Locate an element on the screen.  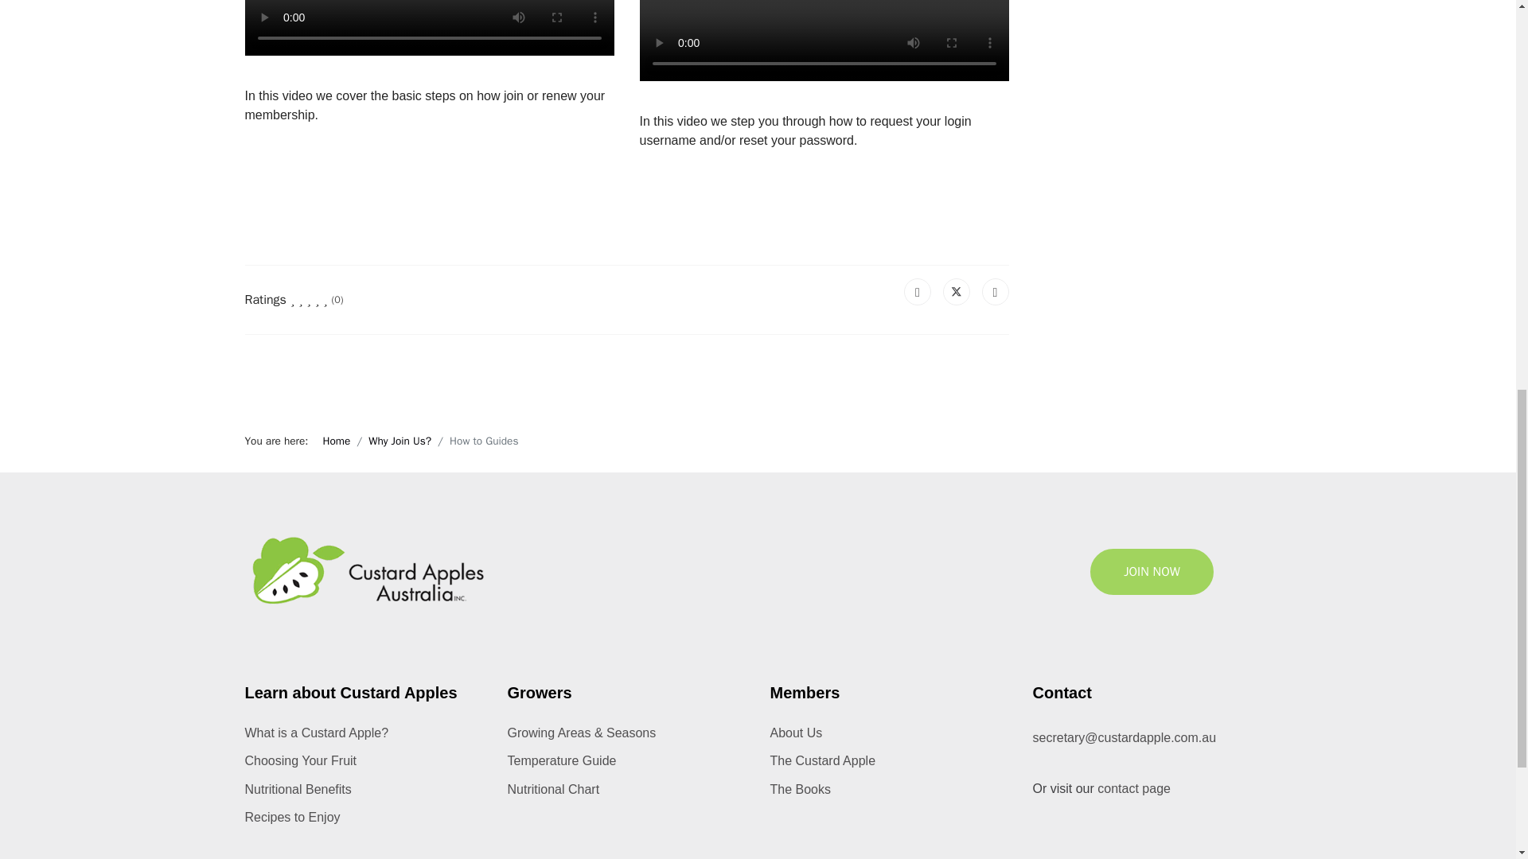
Join Now is located at coordinates (1152, 572).